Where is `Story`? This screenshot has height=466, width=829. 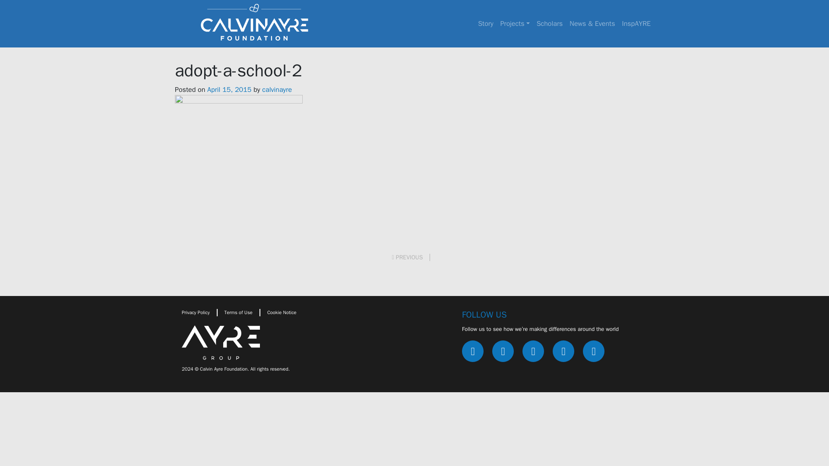 Story is located at coordinates (485, 23).